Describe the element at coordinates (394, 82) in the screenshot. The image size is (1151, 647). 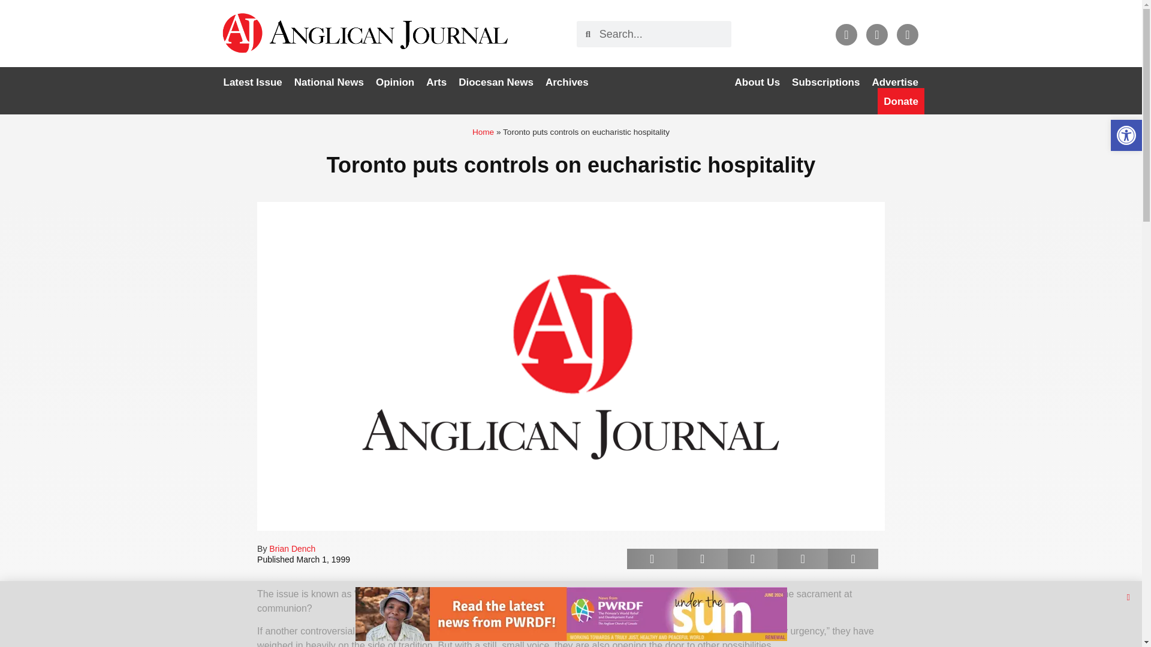
I see `Opinion` at that location.